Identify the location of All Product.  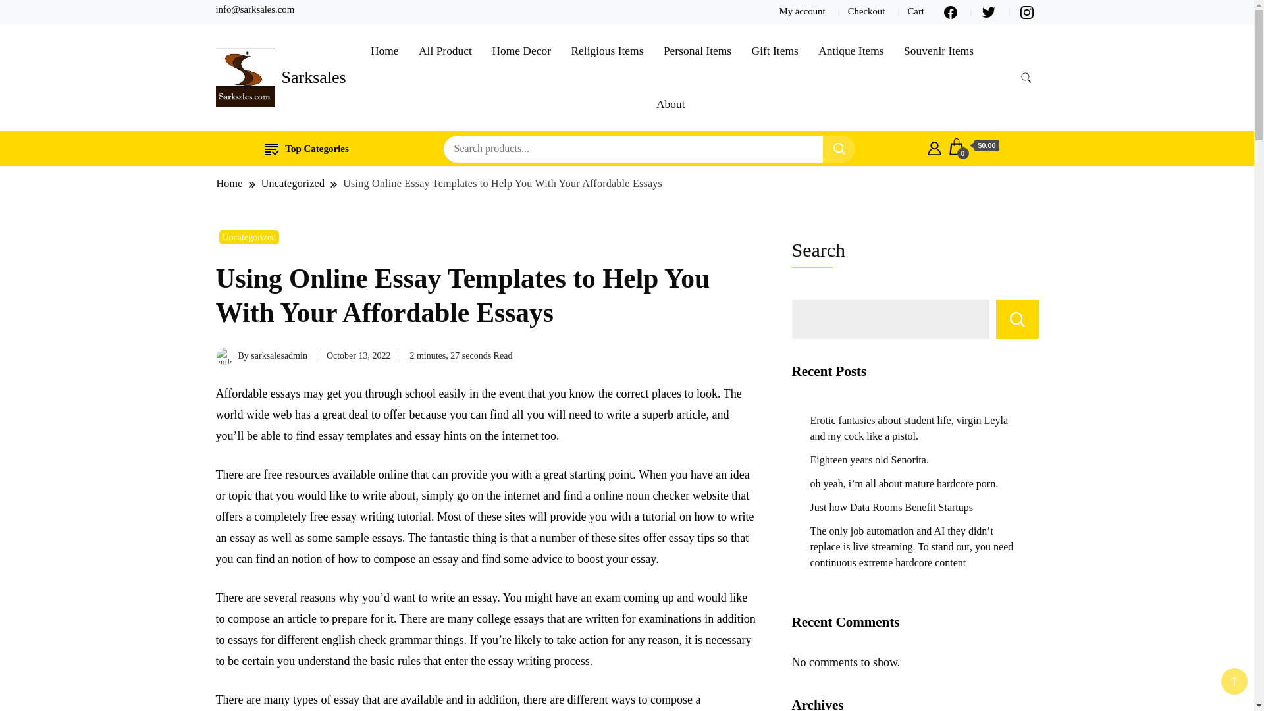
(445, 50).